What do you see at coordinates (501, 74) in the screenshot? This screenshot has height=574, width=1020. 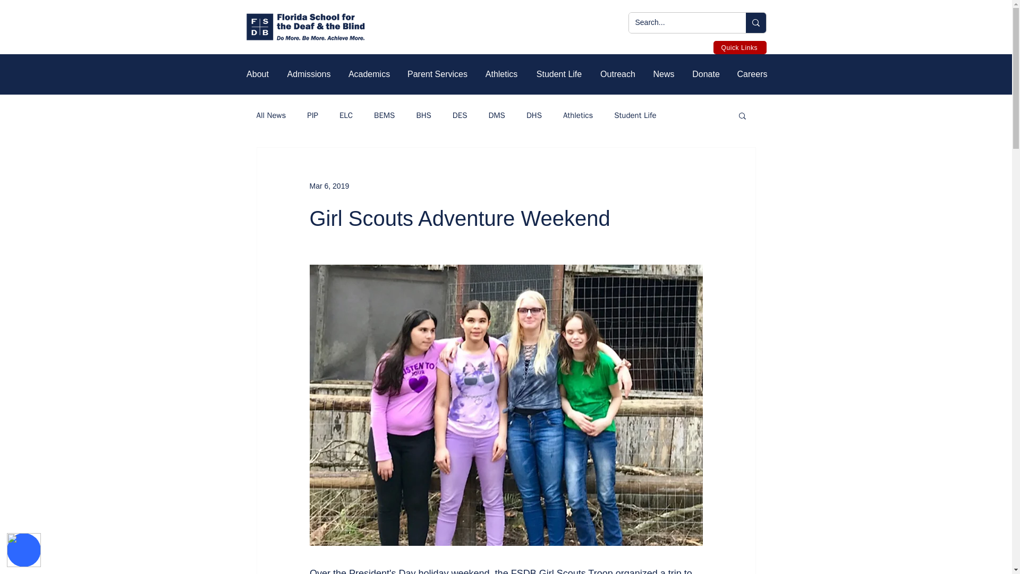 I see `Athletics` at bounding box center [501, 74].